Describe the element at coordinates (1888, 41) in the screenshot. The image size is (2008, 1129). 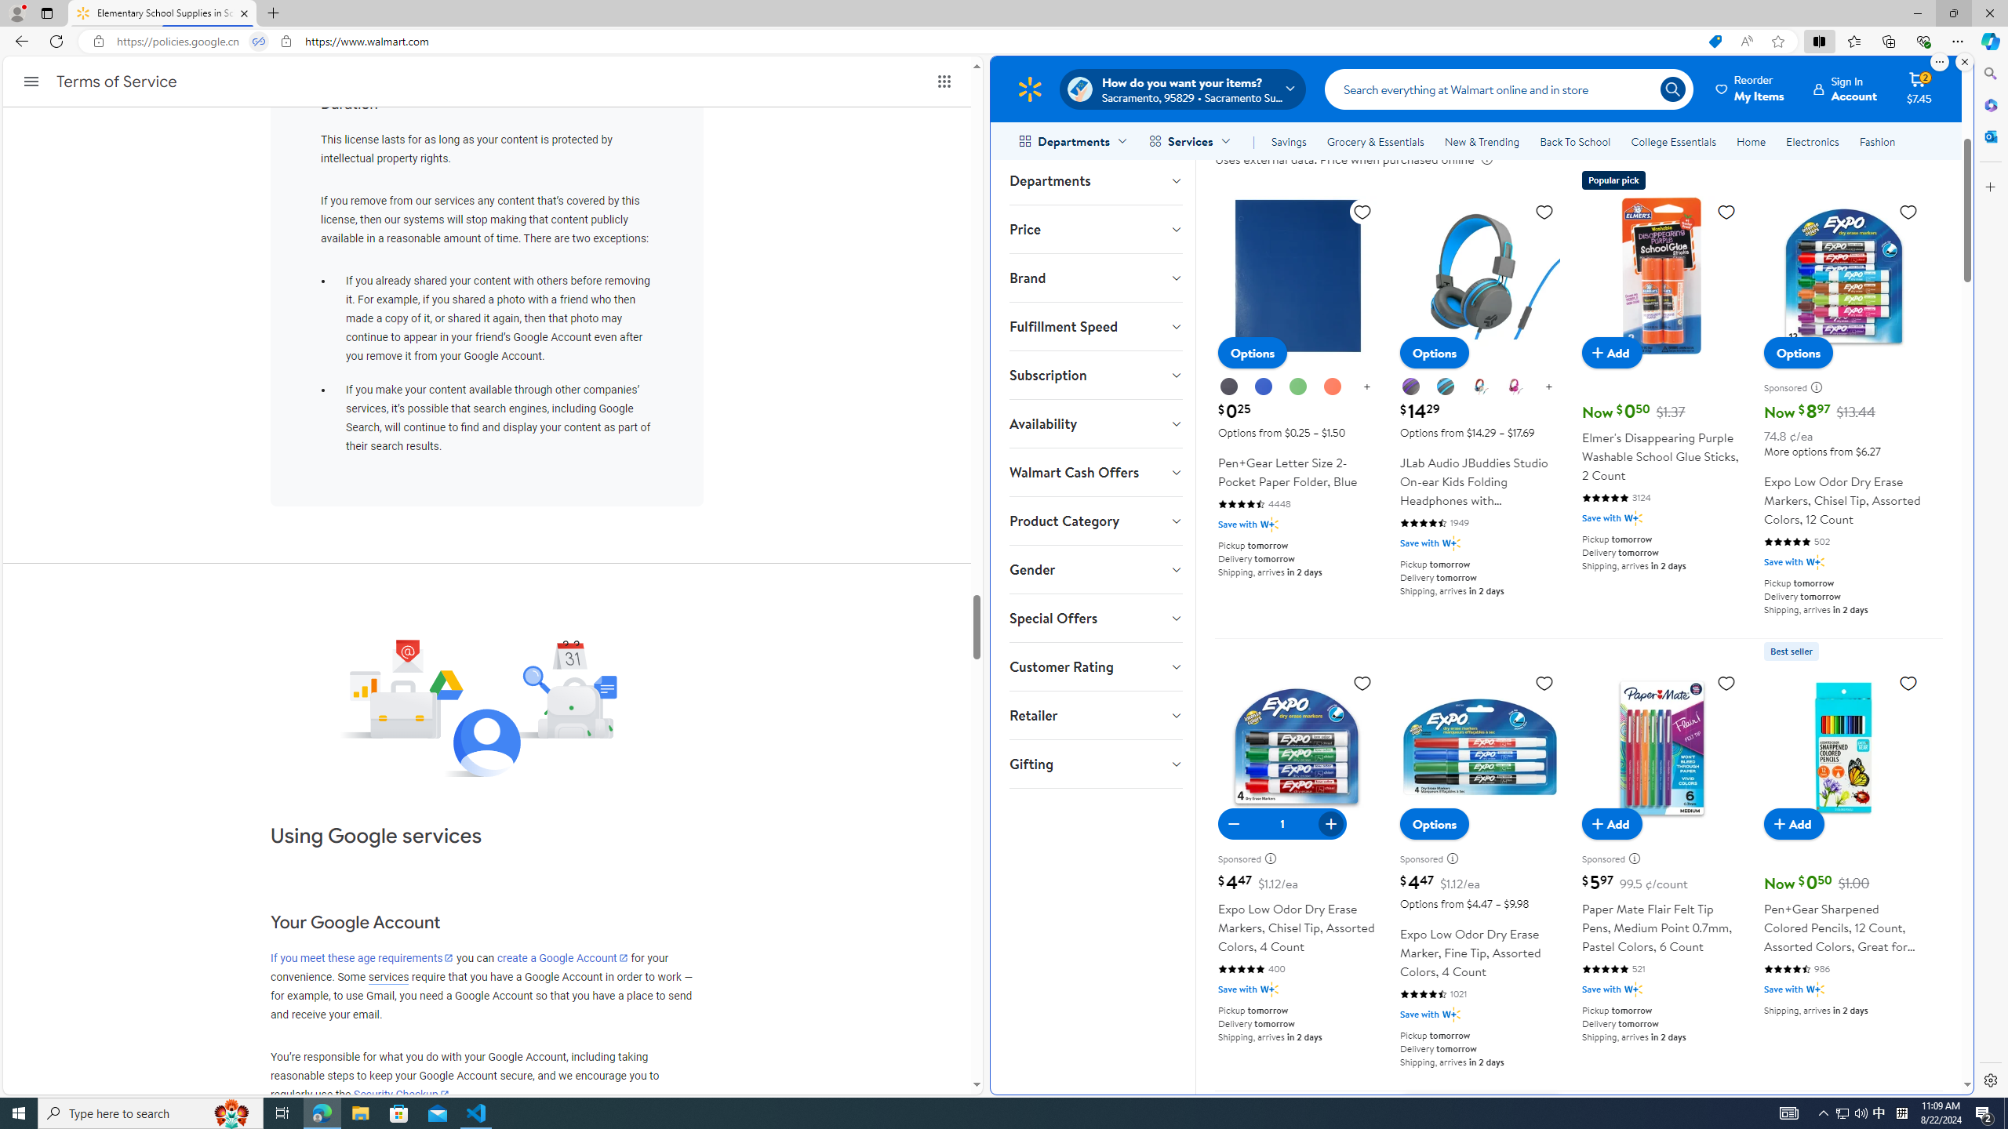
I see `Collections` at that location.